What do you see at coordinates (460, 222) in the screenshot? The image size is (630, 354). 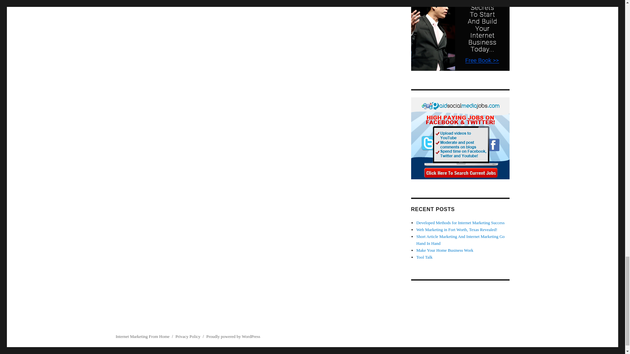 I see `Developed Methods for Internet Marketing Success` at bounding box center [460, 222].